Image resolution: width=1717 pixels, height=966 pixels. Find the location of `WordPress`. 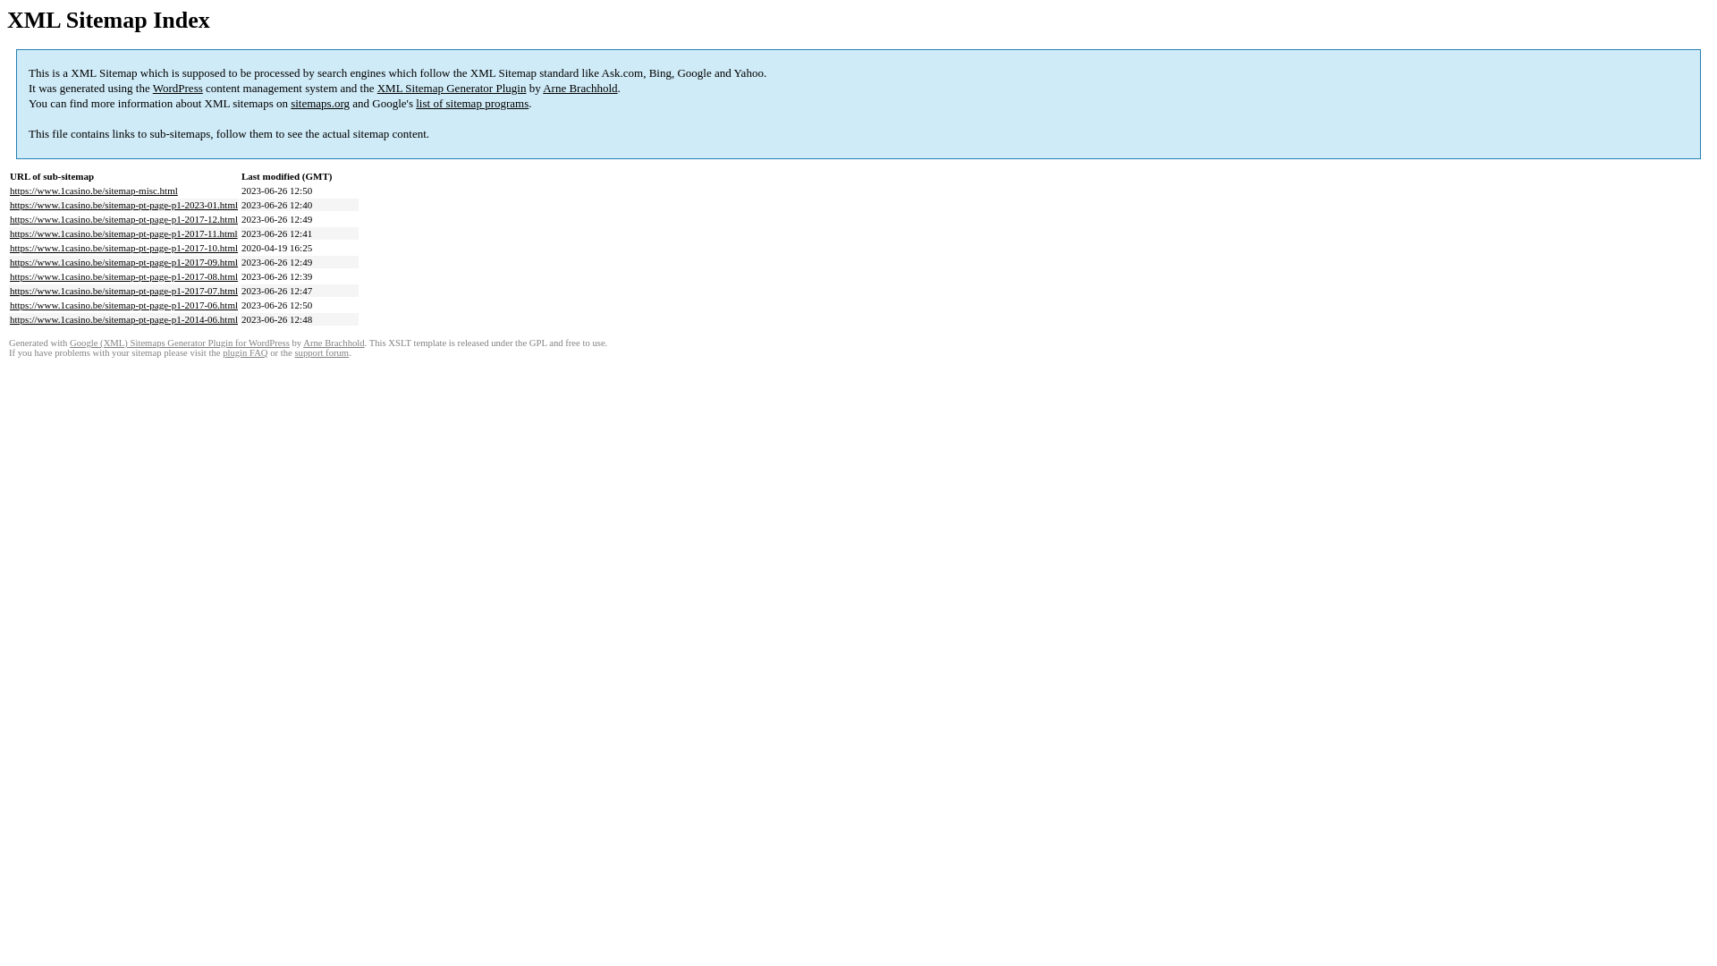

WordPress is located at coordinates (178, 88).